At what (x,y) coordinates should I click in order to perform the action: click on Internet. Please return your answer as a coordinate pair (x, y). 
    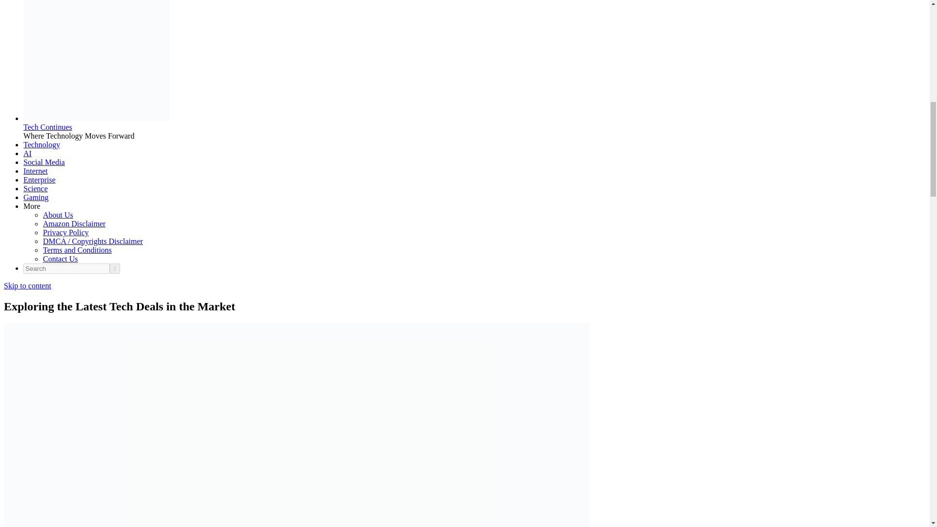
    Looking at the image, I should click on (35, 171).